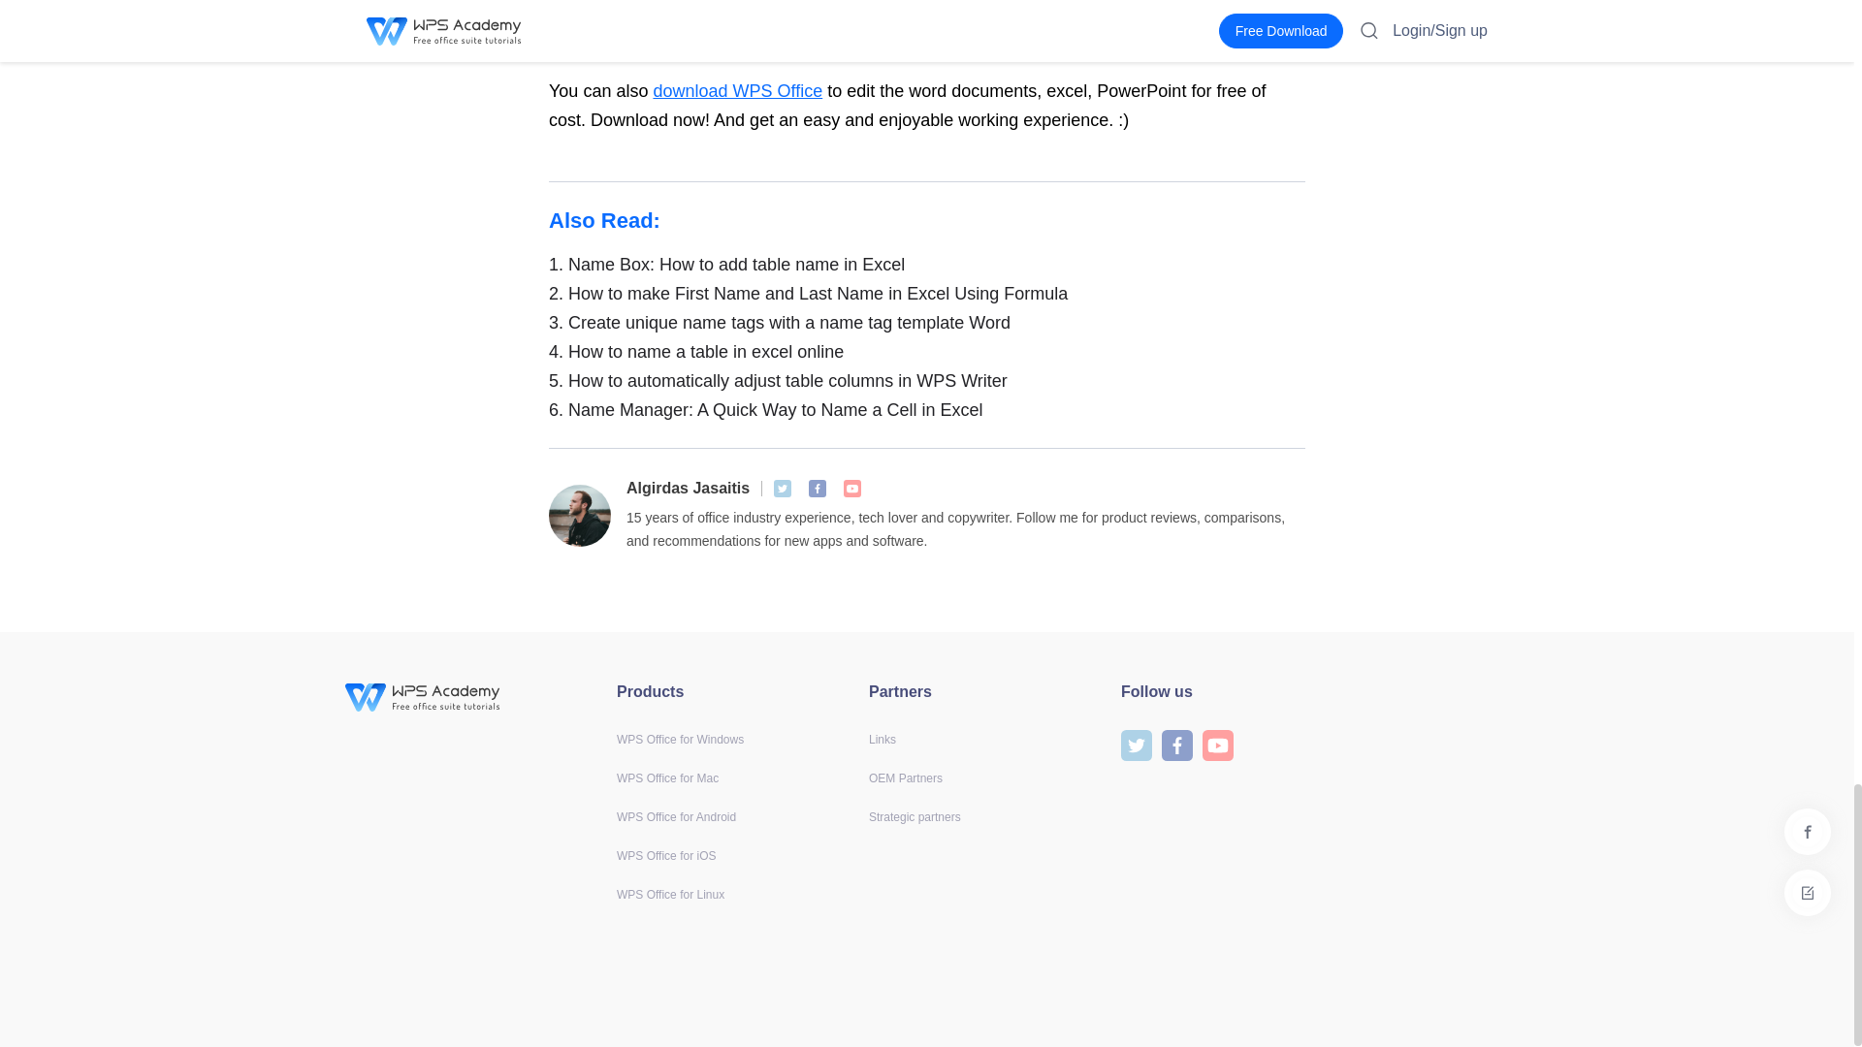 This screenshot has width=1862, height=1047. What do you see at coordinates (679, 740) in the screenshot?
I see `WPS Office for Windows` at bounding box center [679, 740].